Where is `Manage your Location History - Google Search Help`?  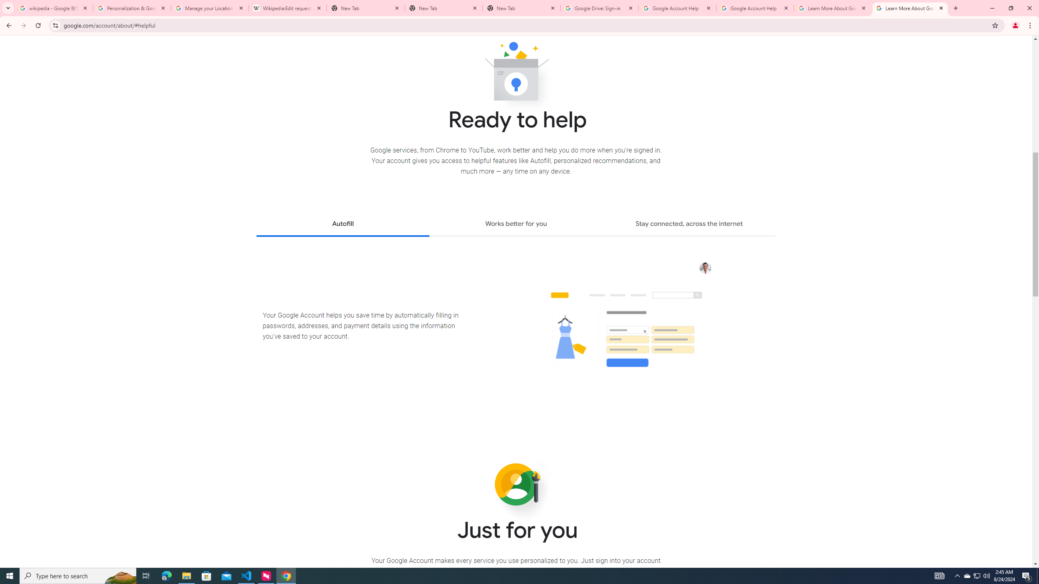 Manage your Location History - Google Search Help is located at coordinates (210, 8).